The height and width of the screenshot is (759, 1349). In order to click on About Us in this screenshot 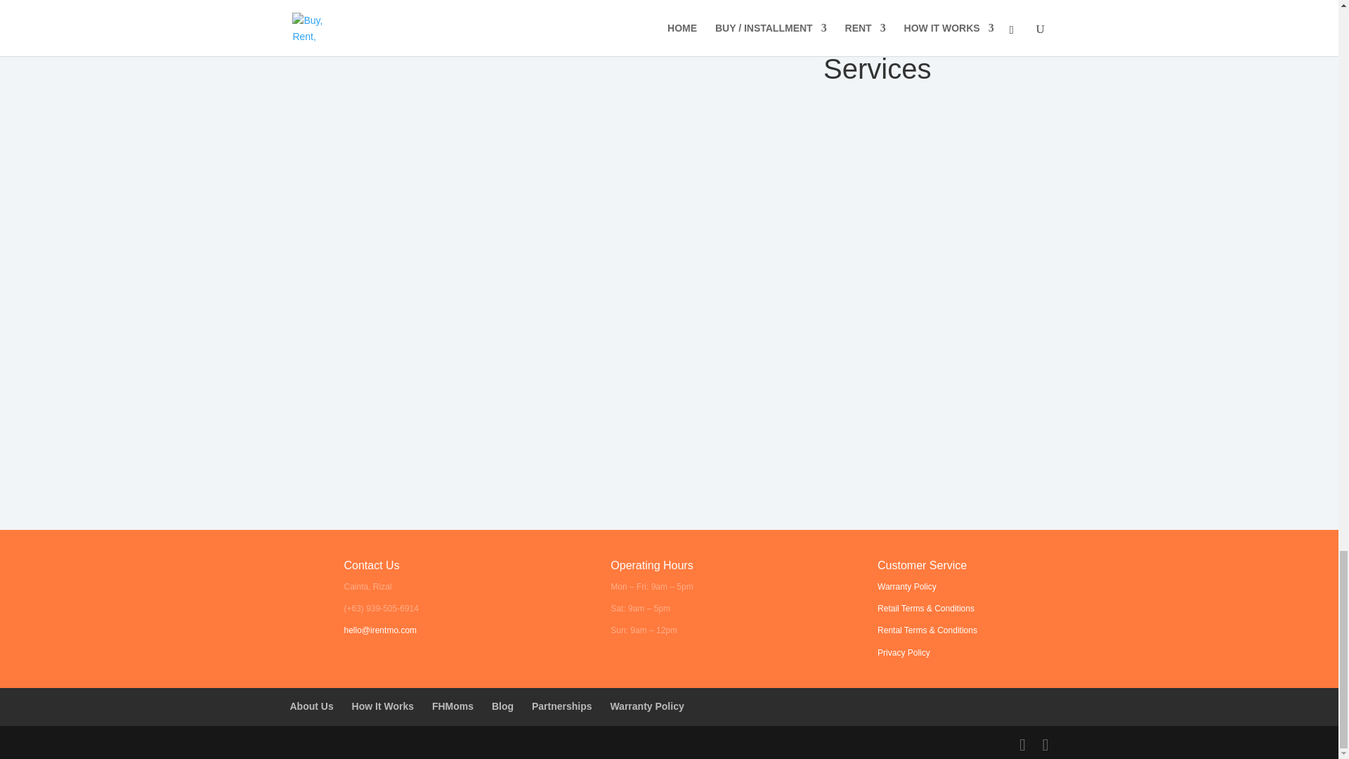, I will do `click(311, 706)`.